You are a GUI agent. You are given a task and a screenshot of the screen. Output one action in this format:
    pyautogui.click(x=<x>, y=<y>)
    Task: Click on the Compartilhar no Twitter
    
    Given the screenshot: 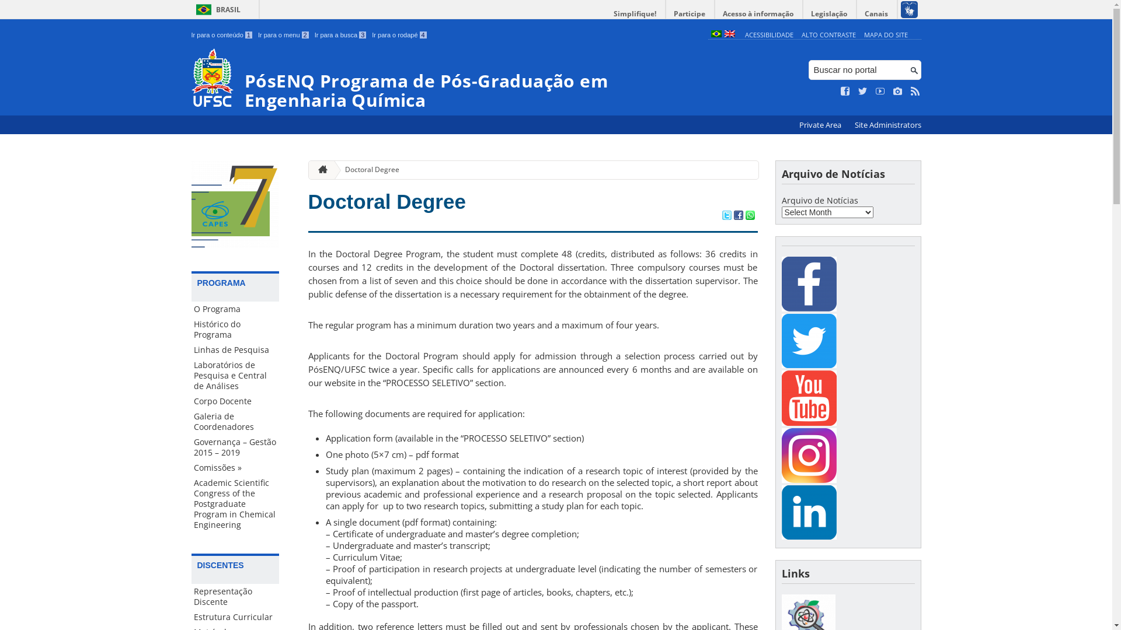 What is the action you would take?
    pyautogui.click(x=726, y=216)
    